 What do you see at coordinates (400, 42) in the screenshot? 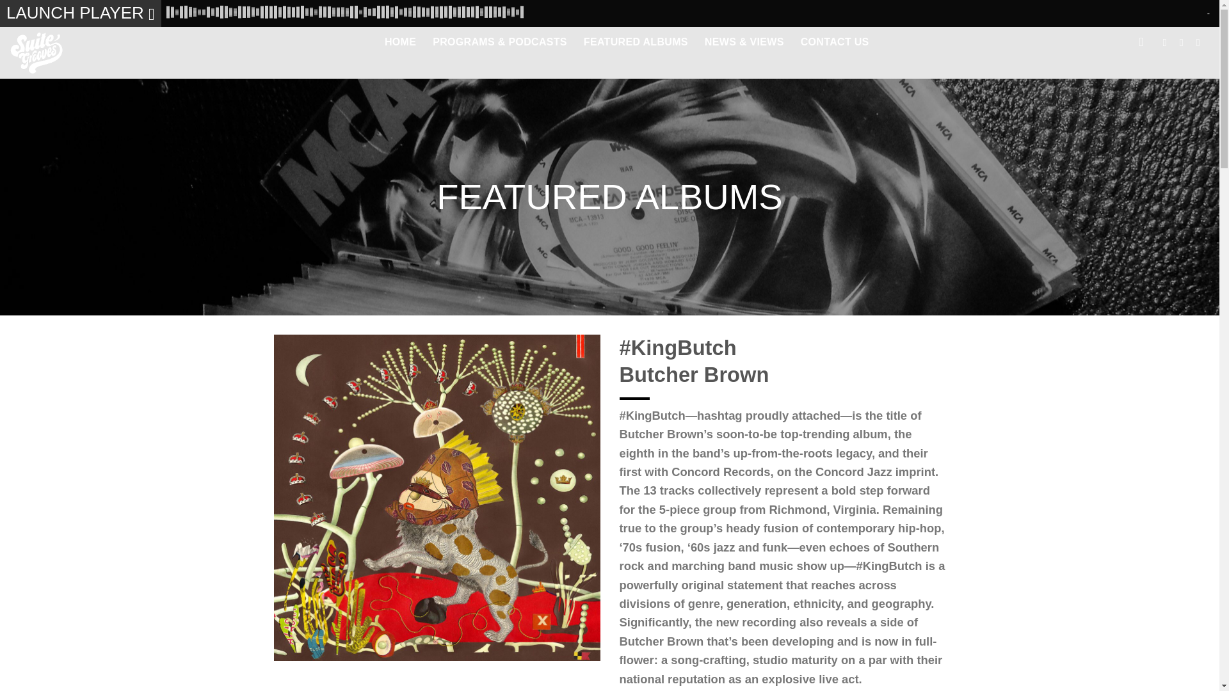
I see `HOME` at bounding box center [400, 42].